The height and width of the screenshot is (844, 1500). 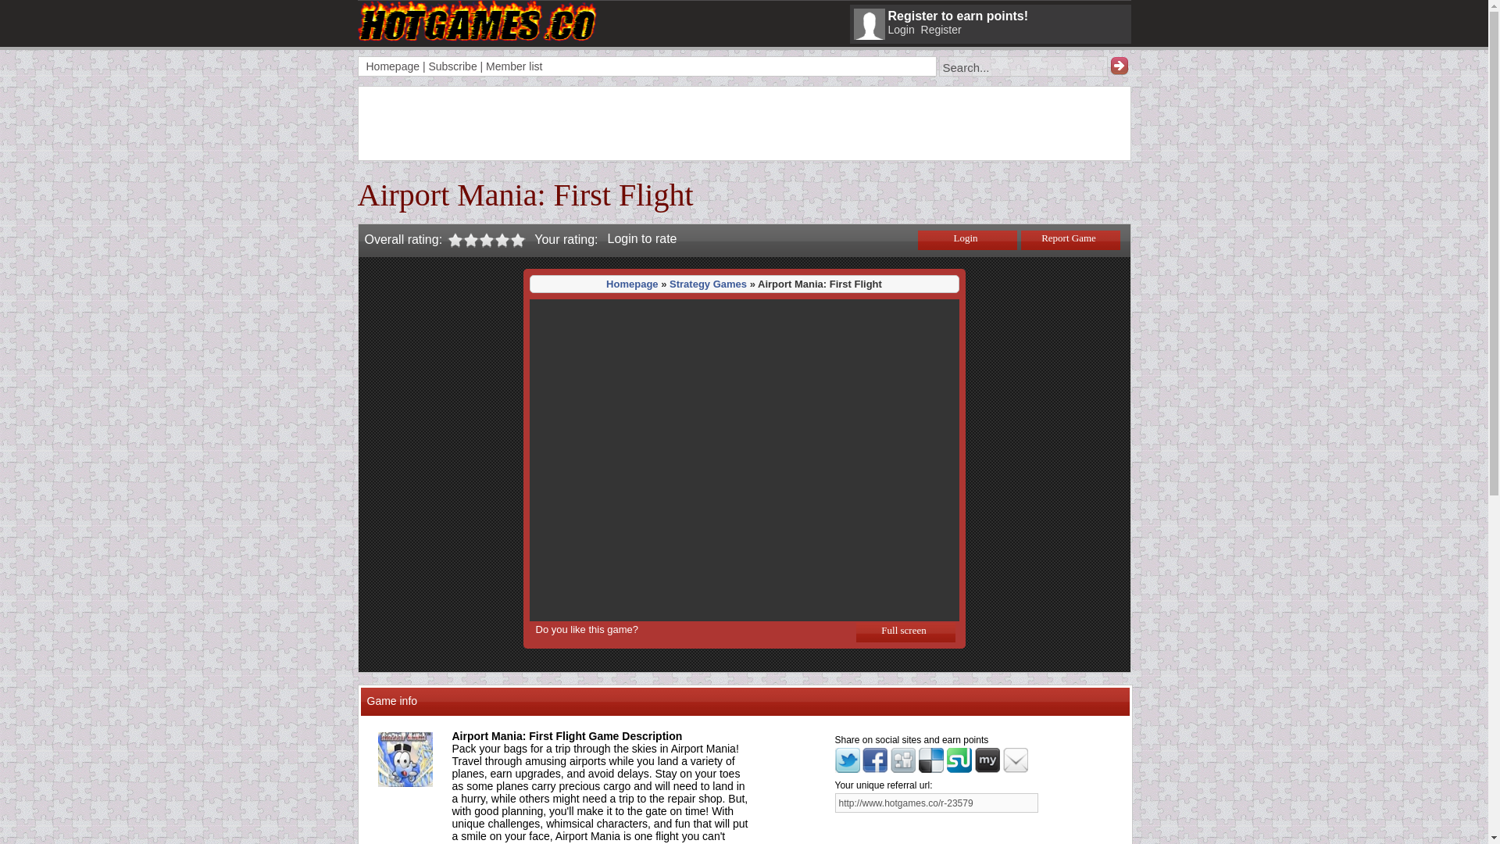 I want to click on Login, so click(x=966, y=239).